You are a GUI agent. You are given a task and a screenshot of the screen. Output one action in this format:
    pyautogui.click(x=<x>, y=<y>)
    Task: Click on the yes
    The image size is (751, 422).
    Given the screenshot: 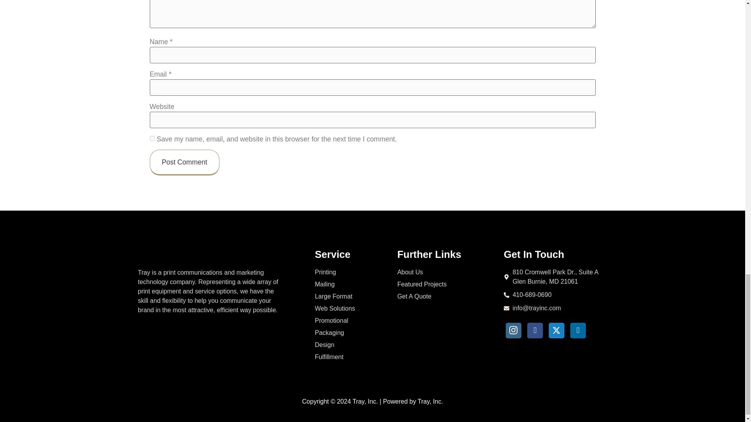 What is the action you would take?
    pyautogui.click(x=152, y=138)
    